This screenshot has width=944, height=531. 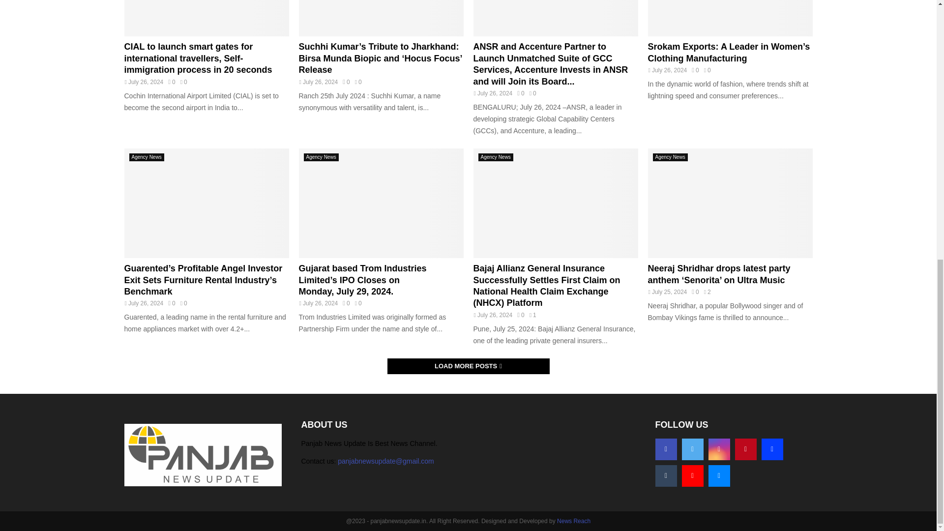 I want to click on 0, so click(x=520, y=93).